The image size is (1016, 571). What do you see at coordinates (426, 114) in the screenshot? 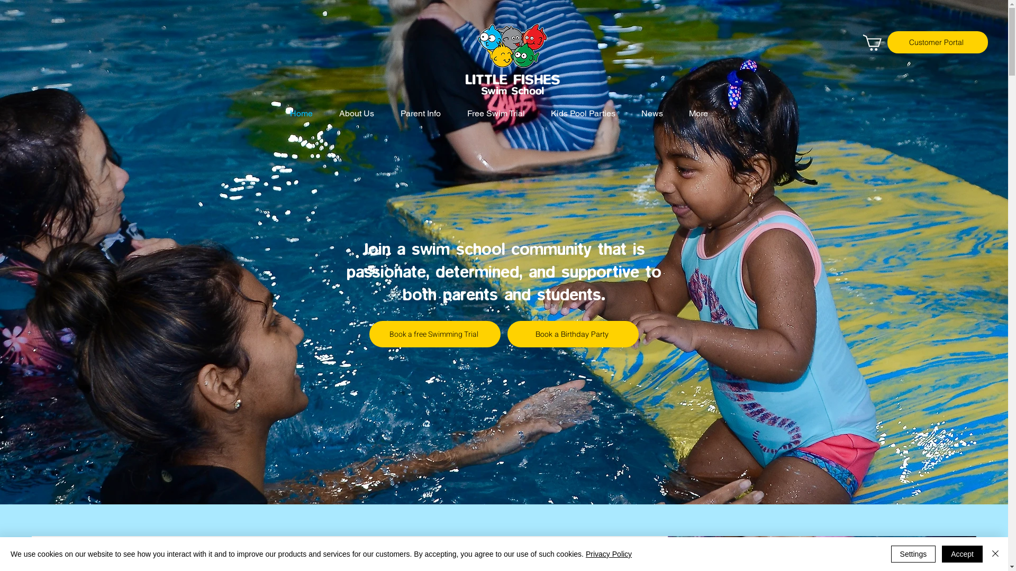
I see `Parent Info` at bounding box center [426, 114].